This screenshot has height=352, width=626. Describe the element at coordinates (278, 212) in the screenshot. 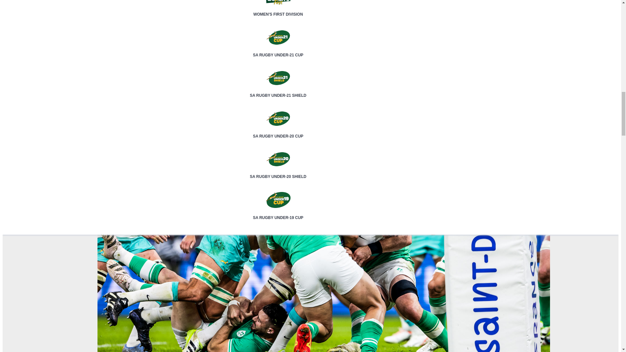

I see `SA RUGBY UNDER-19 CUP` at that location.